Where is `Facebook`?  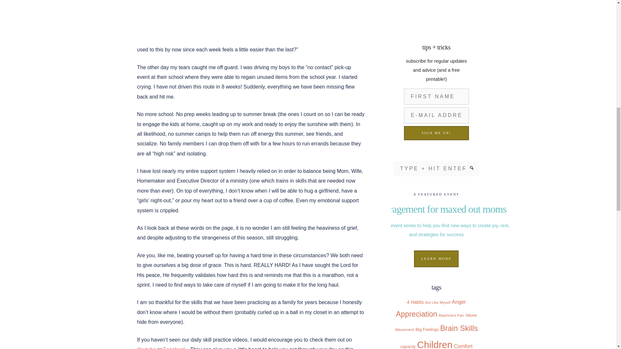
Facebook is located at coordinates (174, 348).